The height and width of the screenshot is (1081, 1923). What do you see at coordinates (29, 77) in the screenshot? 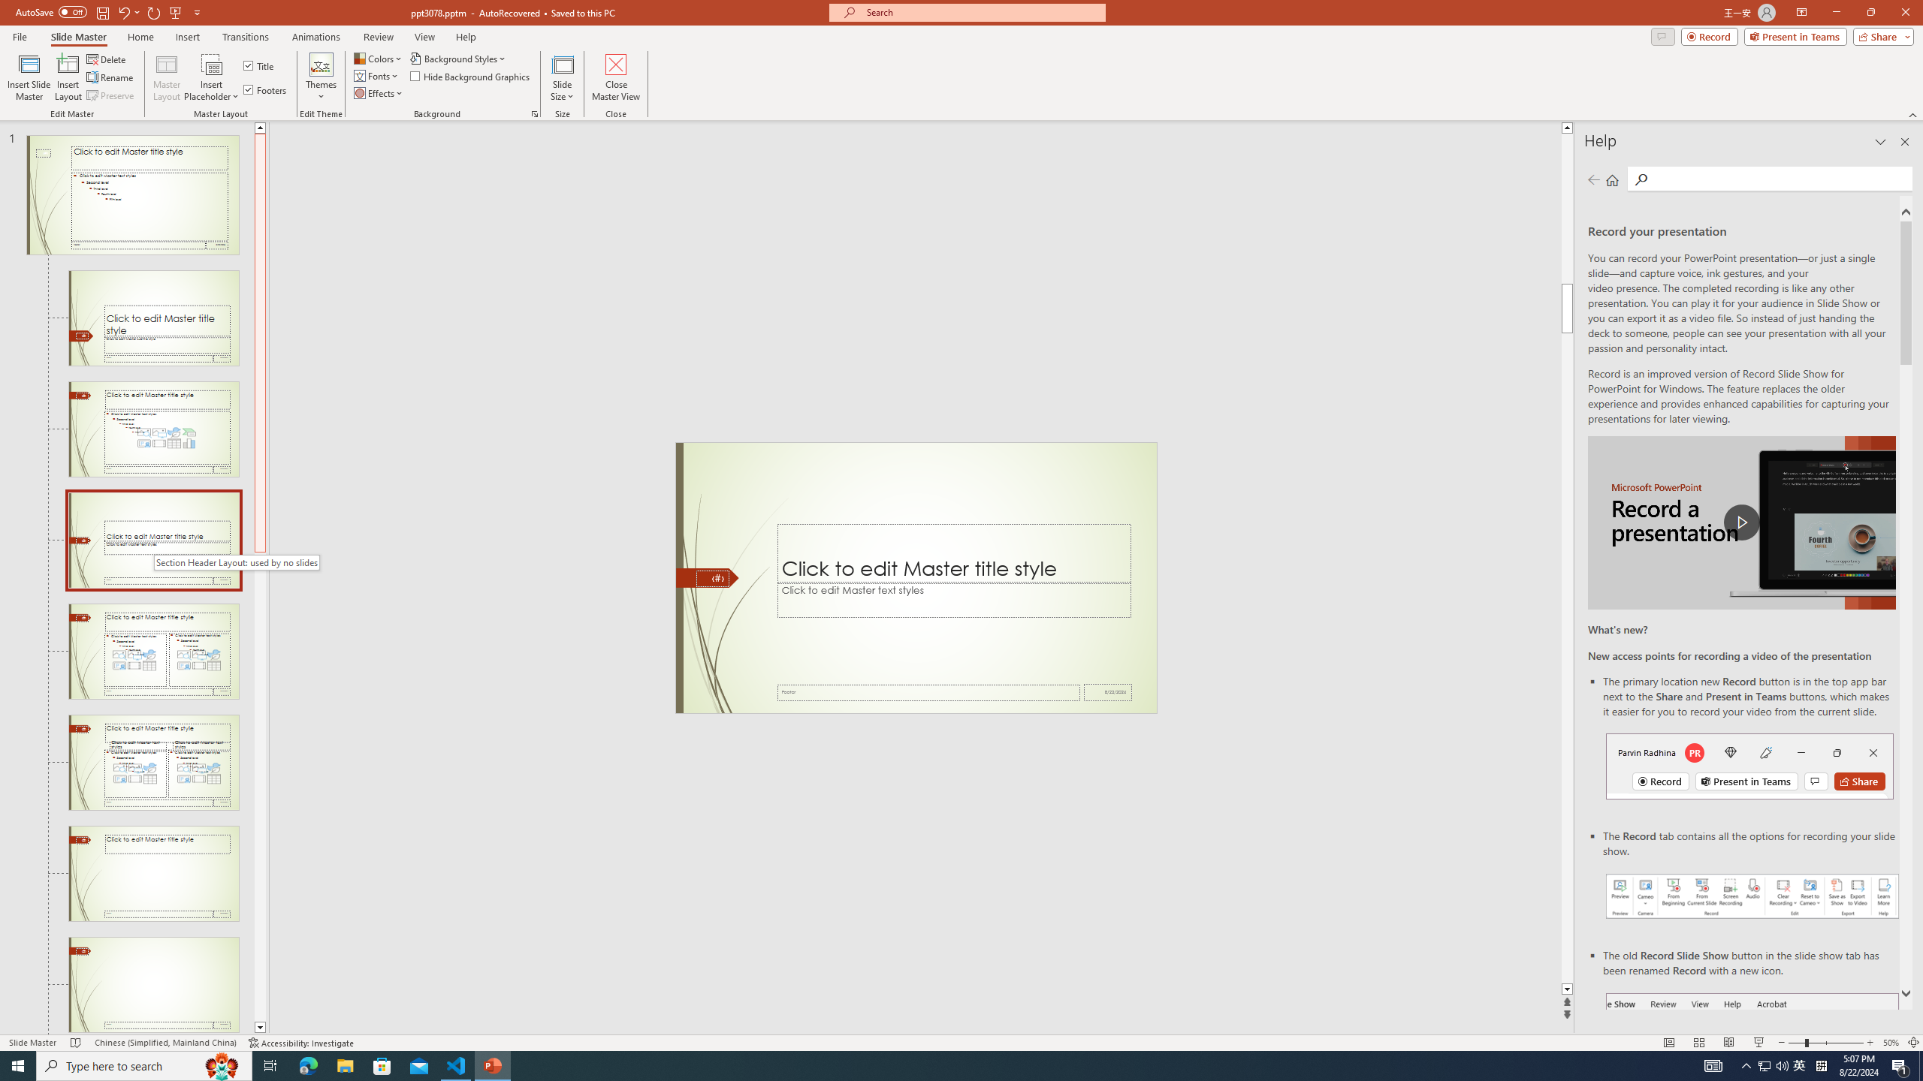
I see `Insert Slide Master` at bounding box center [29, 77].